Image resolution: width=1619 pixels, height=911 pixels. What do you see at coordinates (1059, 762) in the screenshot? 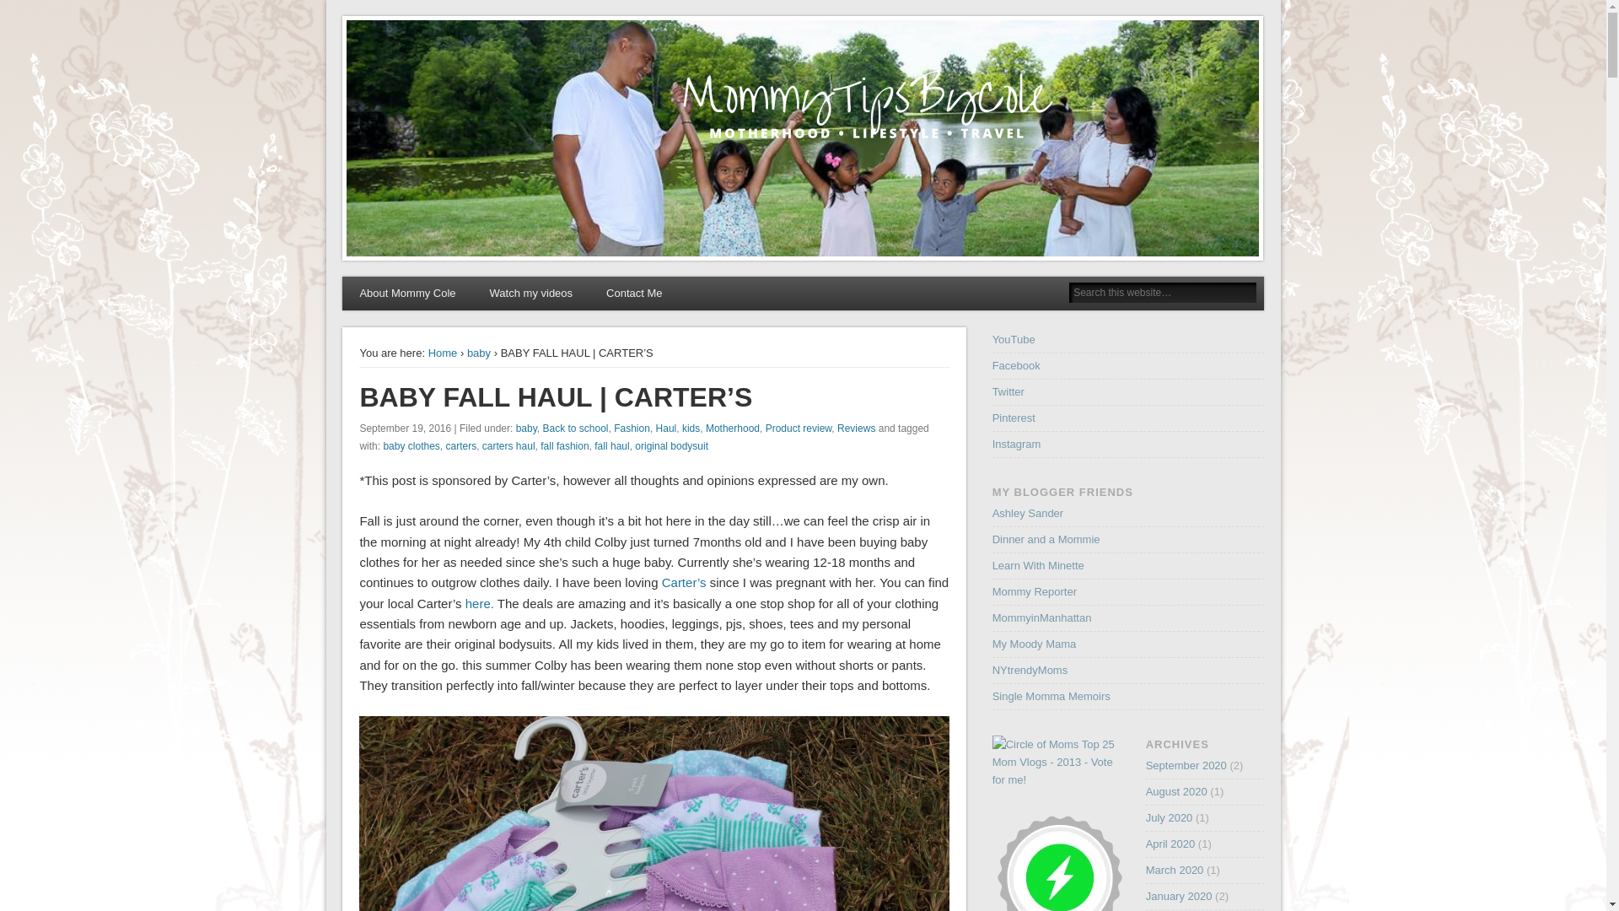
I see `Circle of Moms Top 25 Mom Vlogs - 2013 - Vote for me!` at bounding box center [1059, 762].